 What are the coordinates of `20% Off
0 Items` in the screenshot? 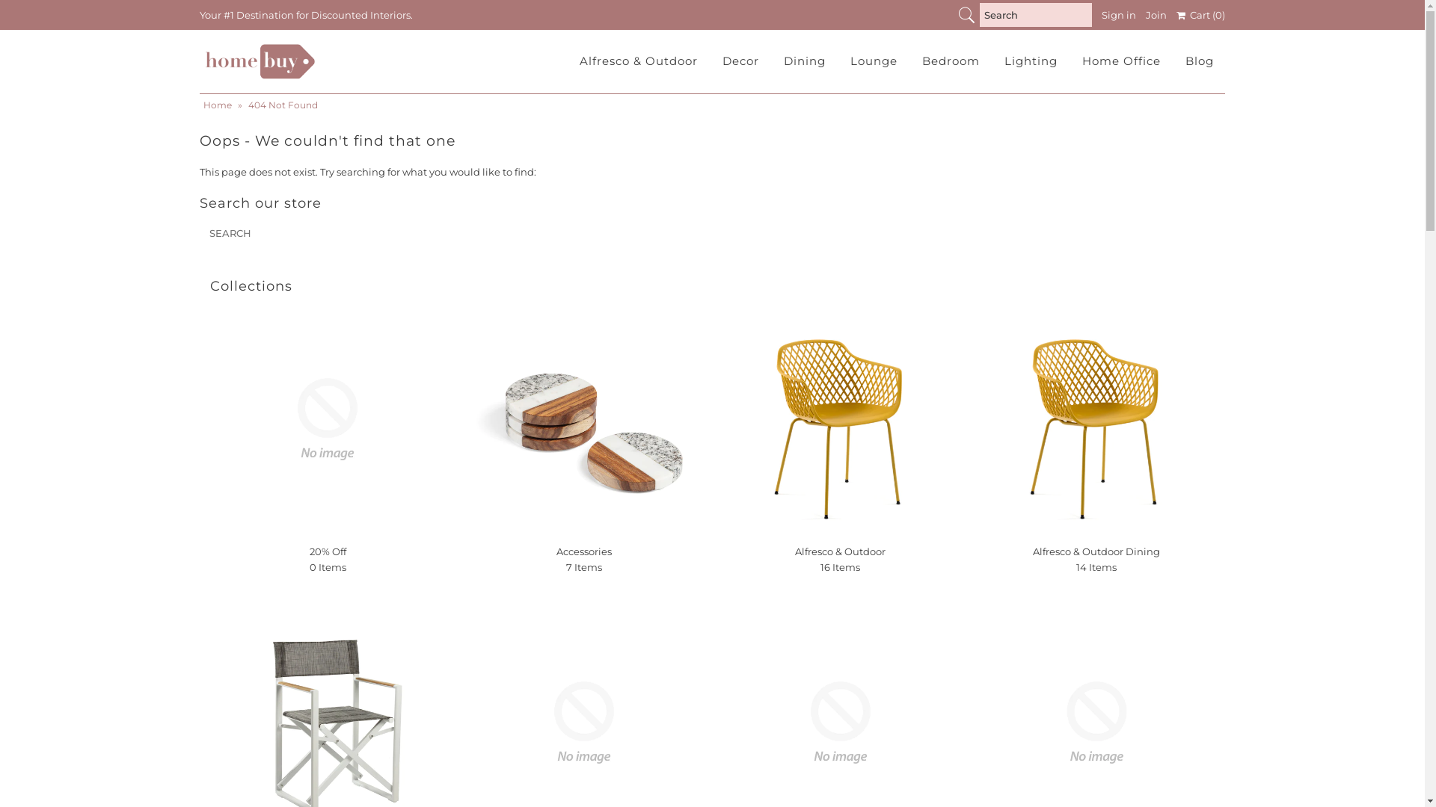 It's located at (328, 559).